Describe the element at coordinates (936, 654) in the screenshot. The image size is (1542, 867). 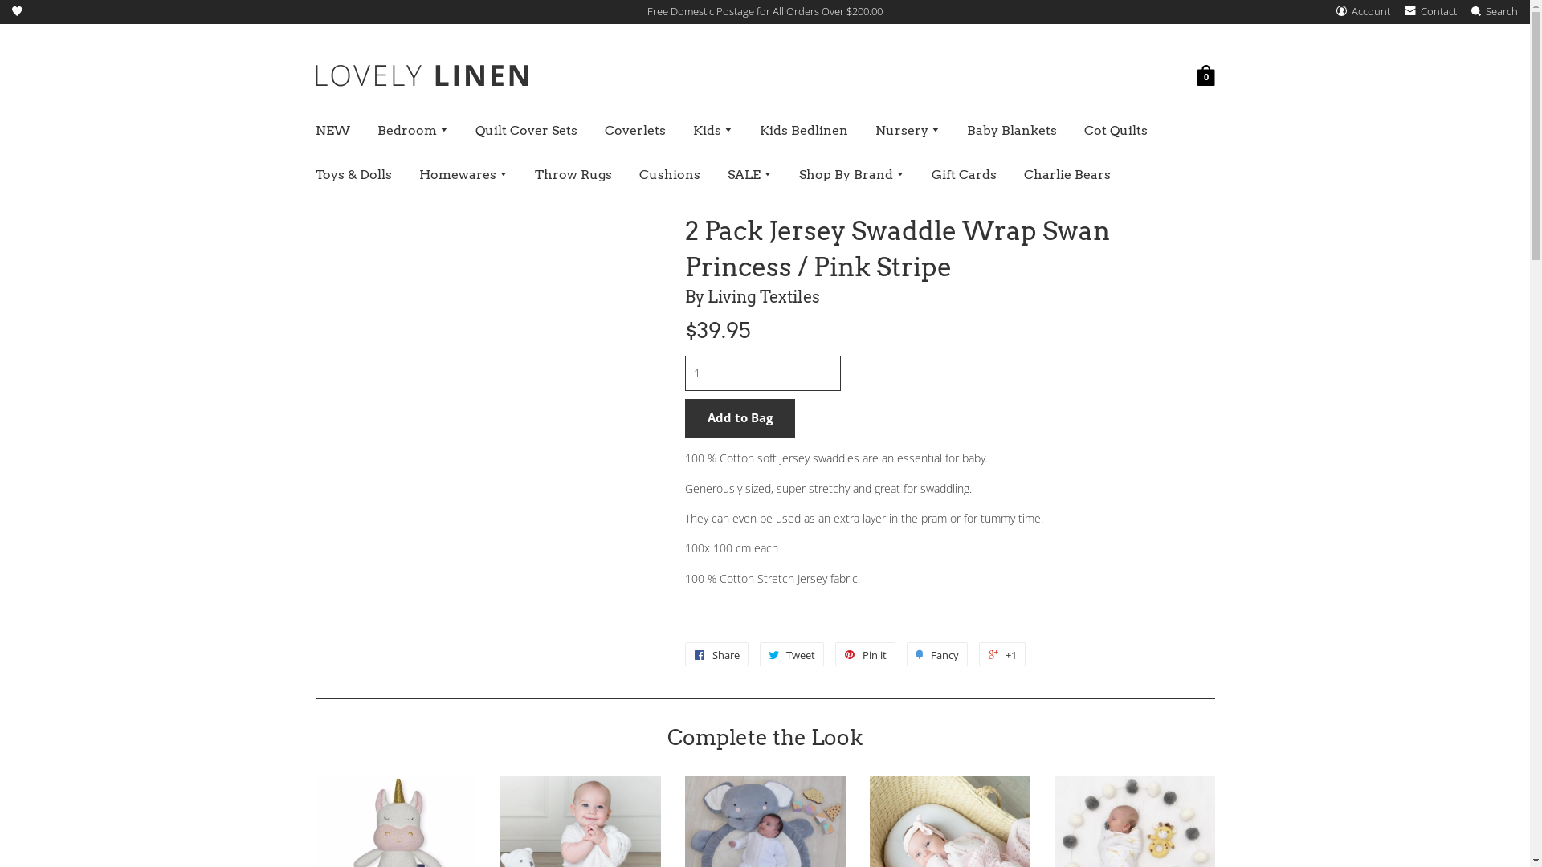
I see `Fancy` at that location.